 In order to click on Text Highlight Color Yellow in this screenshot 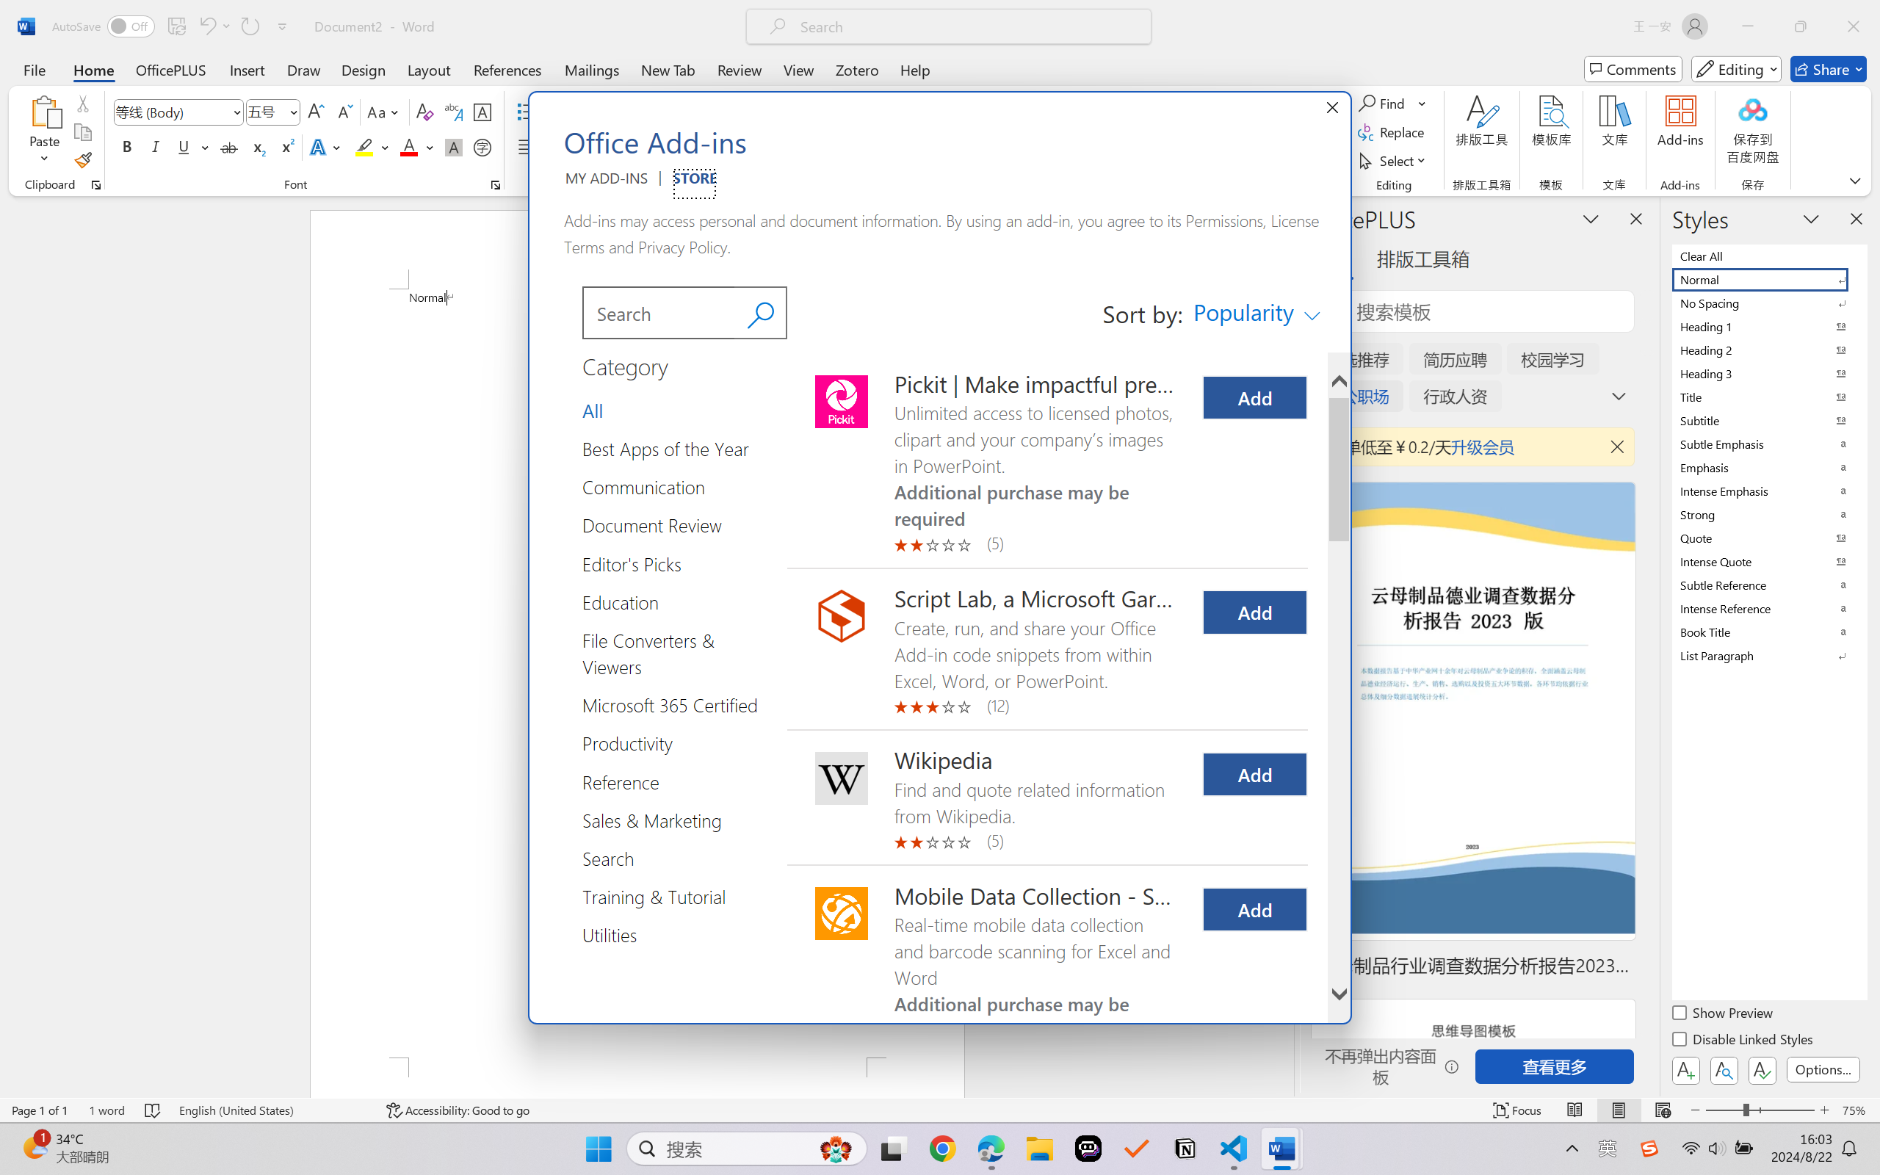, I will do `click(364, 147)`.